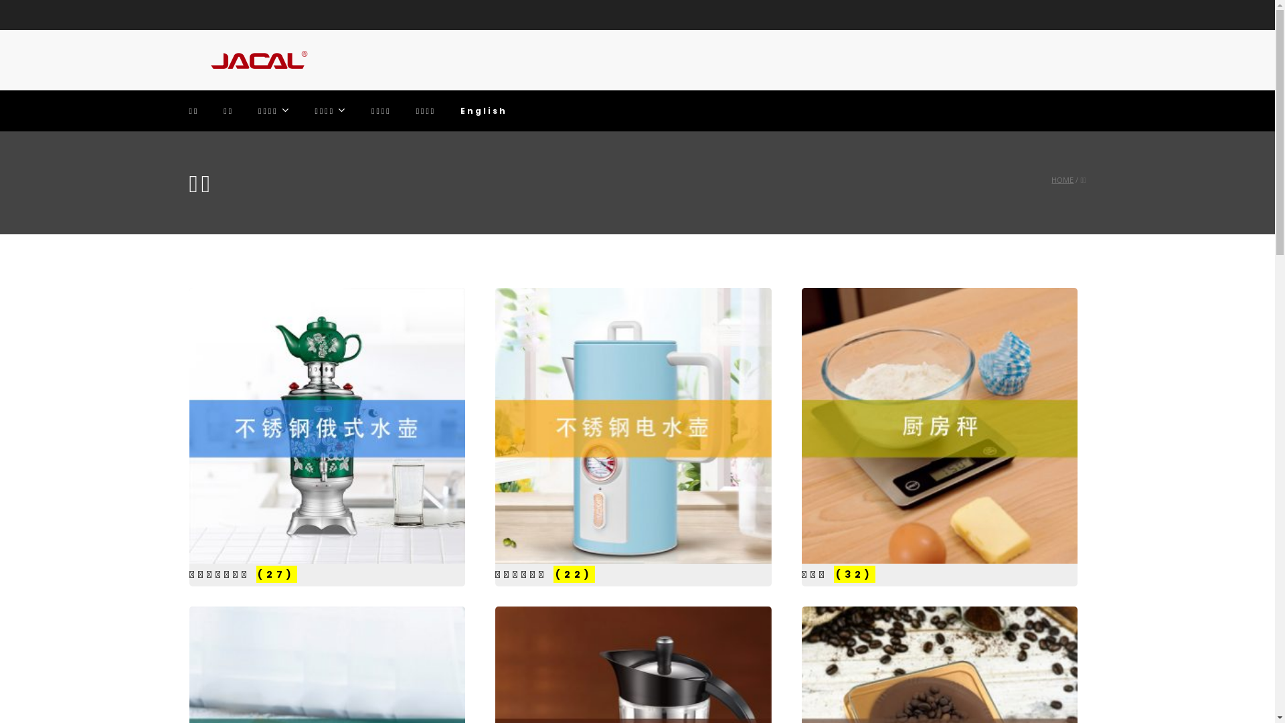 The image size is (1285, 723). Describe the element at coordinates (256, 60) in the screenshot. I see `JACAL` at that location.